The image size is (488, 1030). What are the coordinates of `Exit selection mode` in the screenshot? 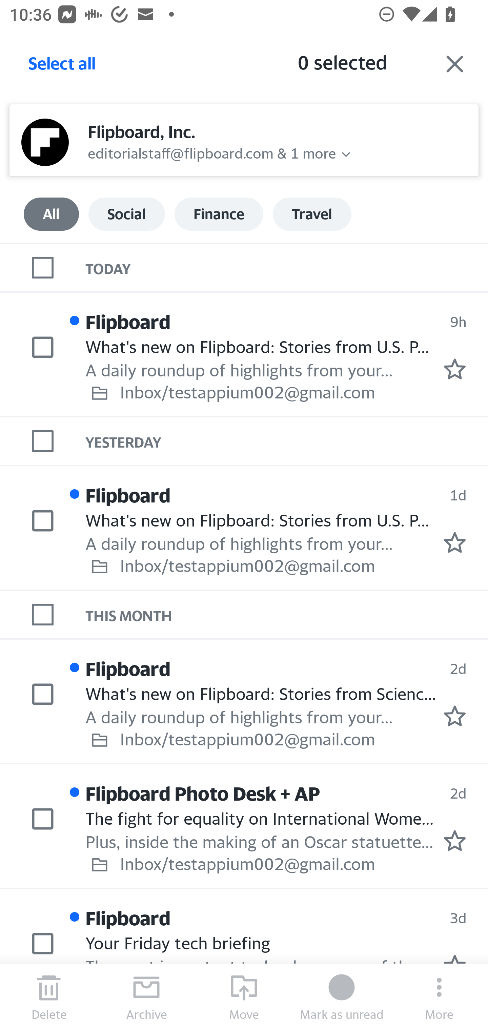 It's located at (455, 64).